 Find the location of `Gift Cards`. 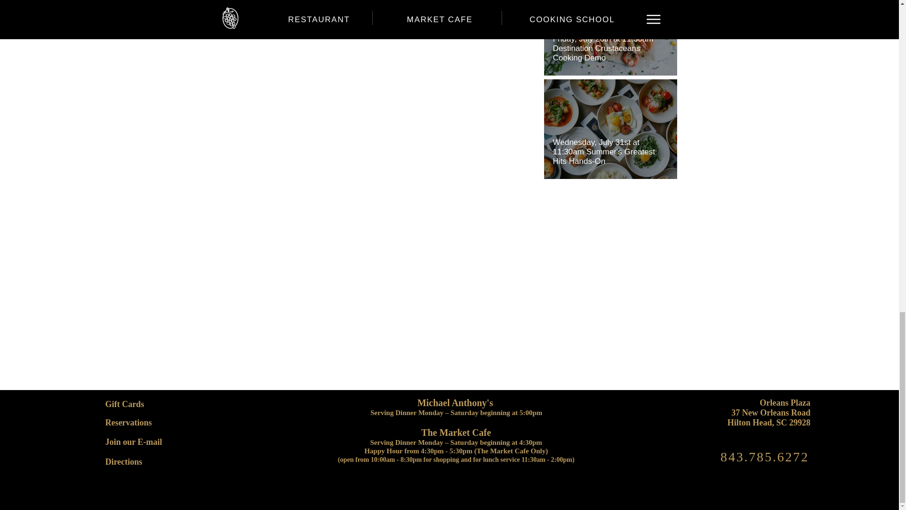

Gift Cards is located at coordinates (125, 404).